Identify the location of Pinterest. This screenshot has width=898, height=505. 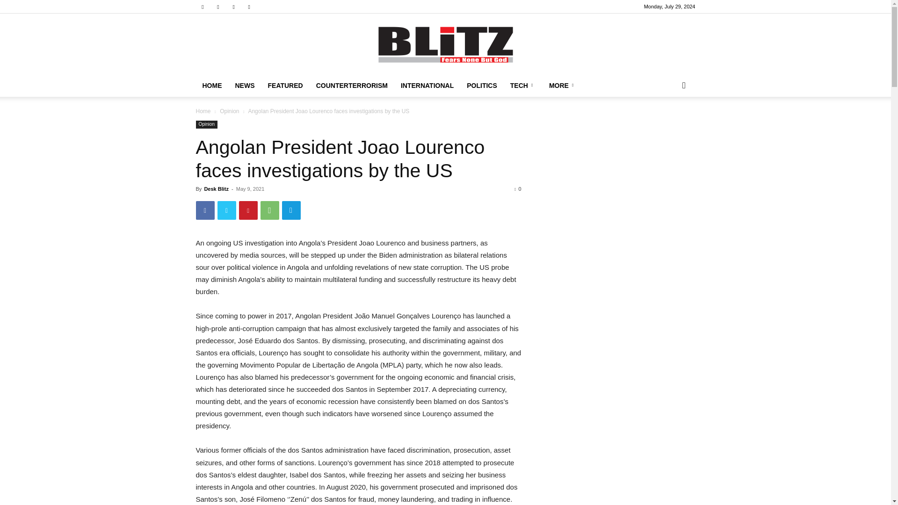
(248, 210).